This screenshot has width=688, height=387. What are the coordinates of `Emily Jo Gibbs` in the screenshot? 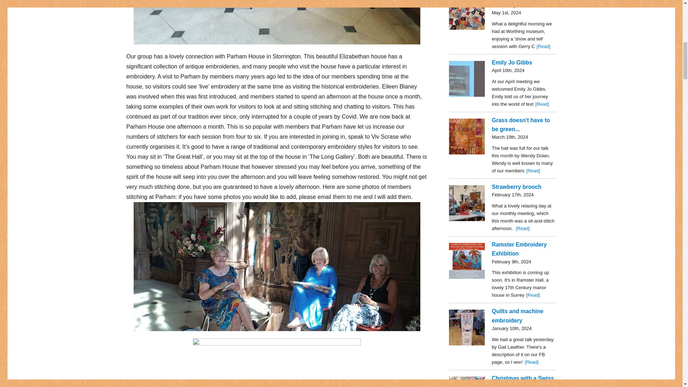 It's located at (542, 104).